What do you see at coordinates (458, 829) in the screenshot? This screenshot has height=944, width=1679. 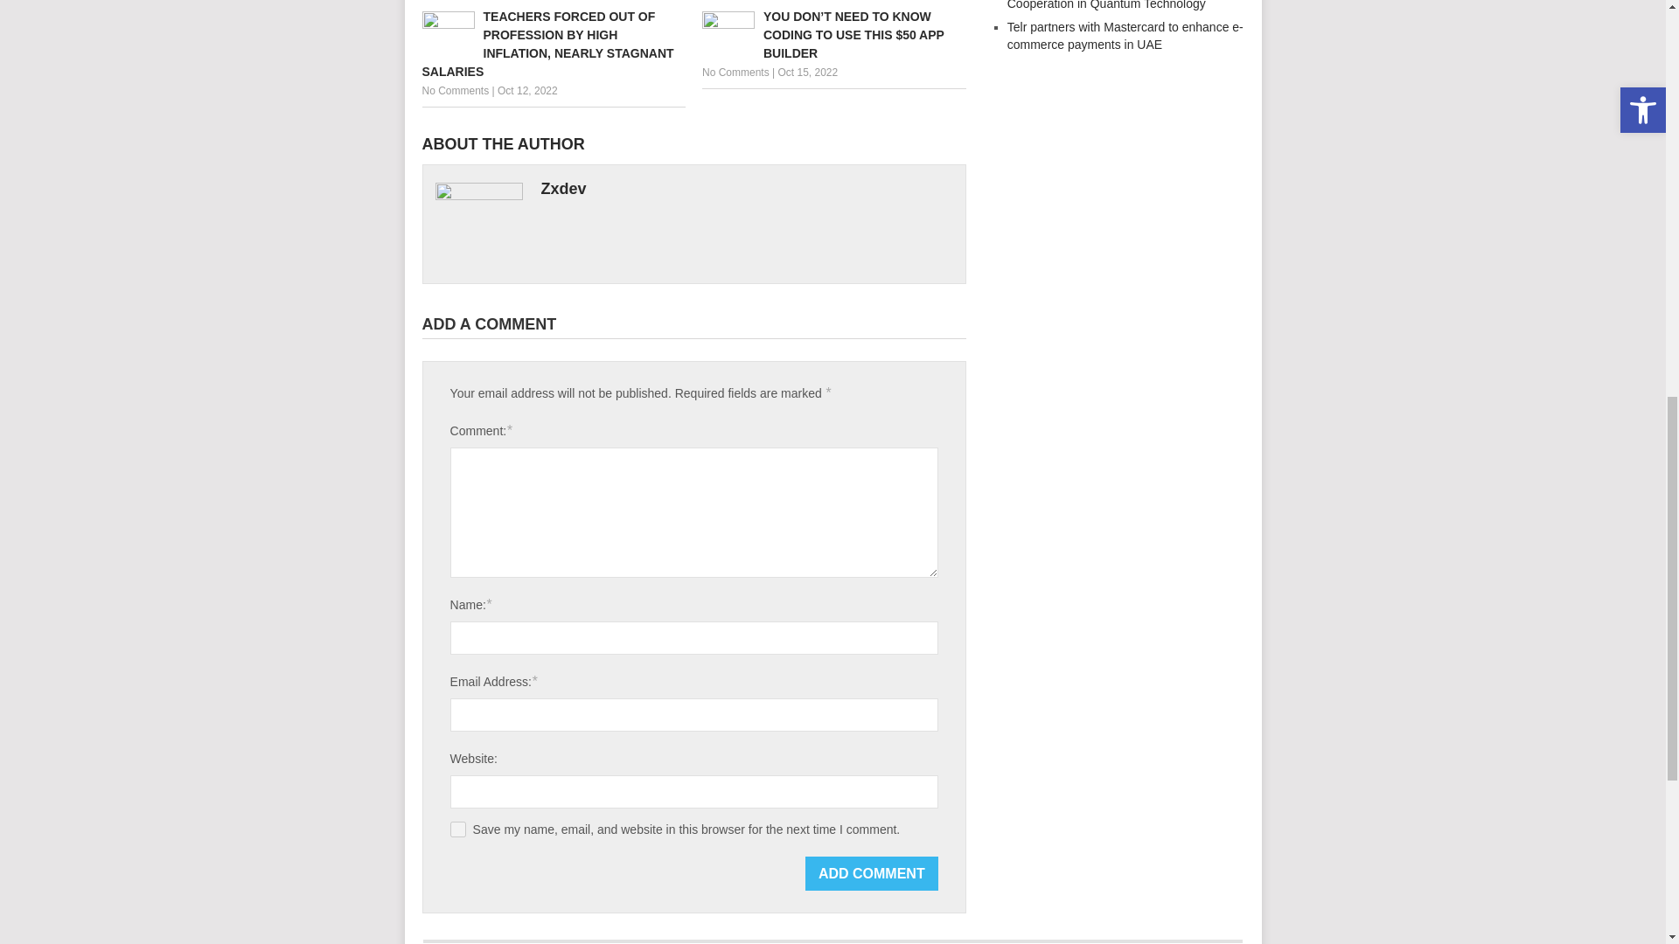 I see `yes` at bounding box center [458, 829].